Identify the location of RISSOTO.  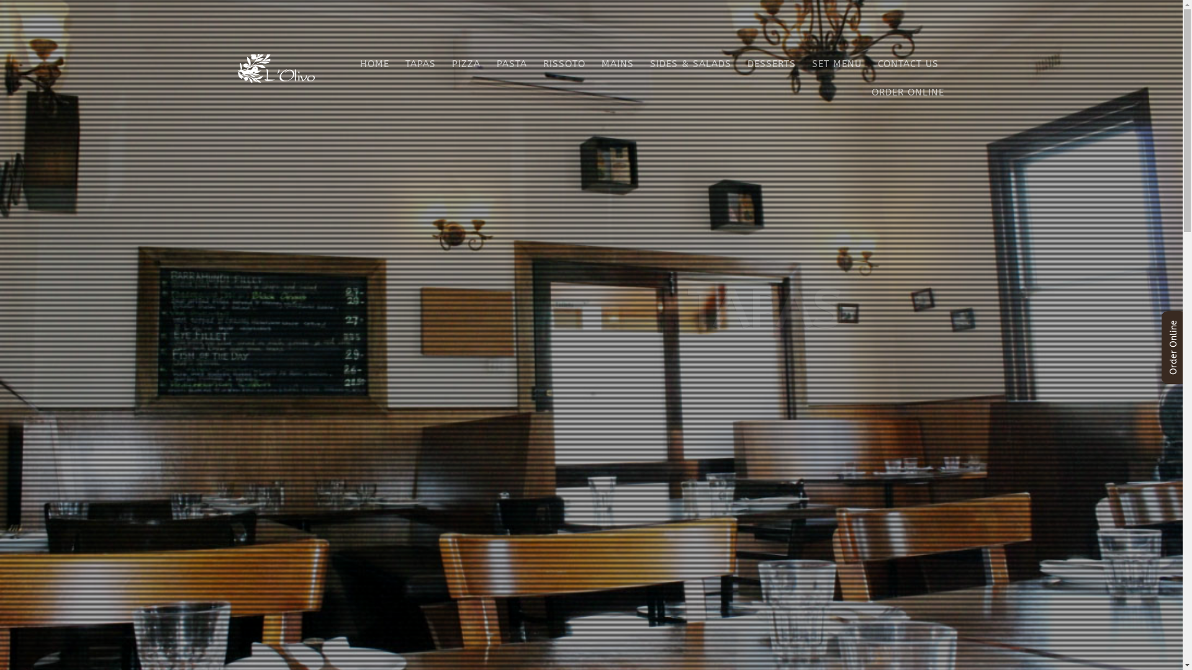
(564, 62).